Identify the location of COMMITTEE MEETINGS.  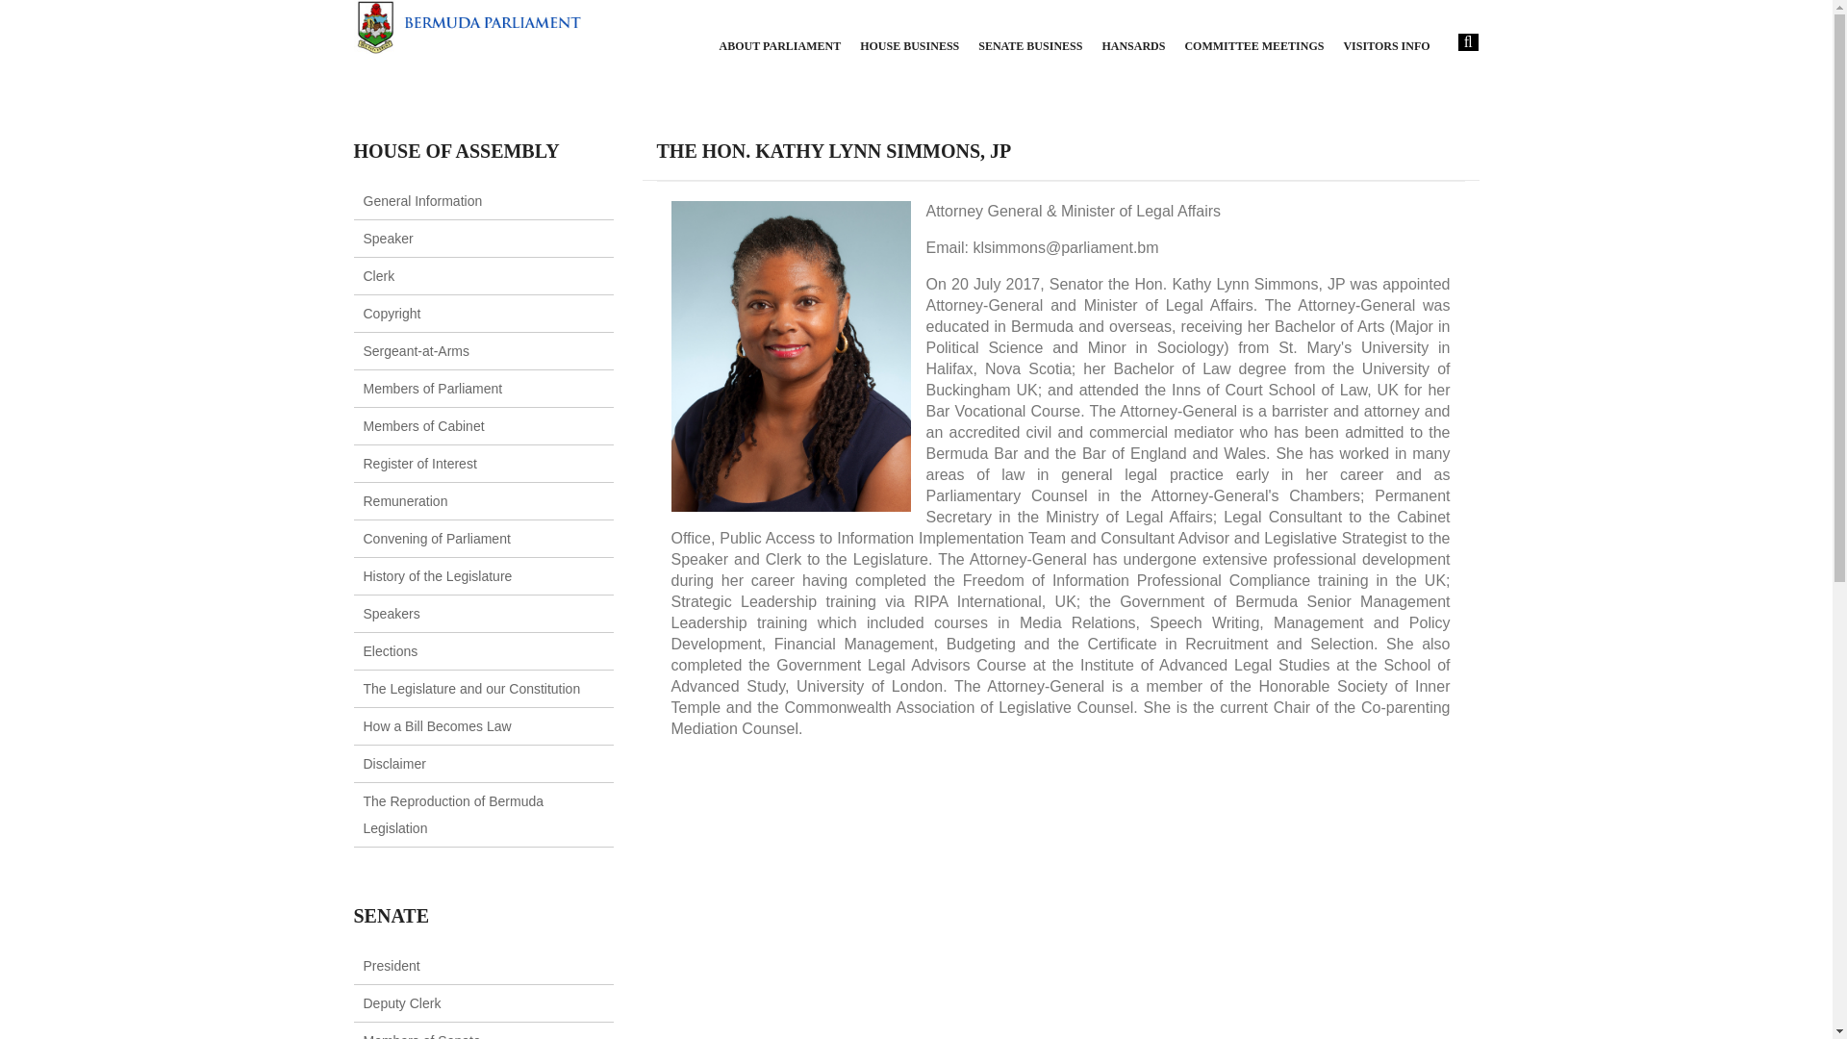
(1253, 46).